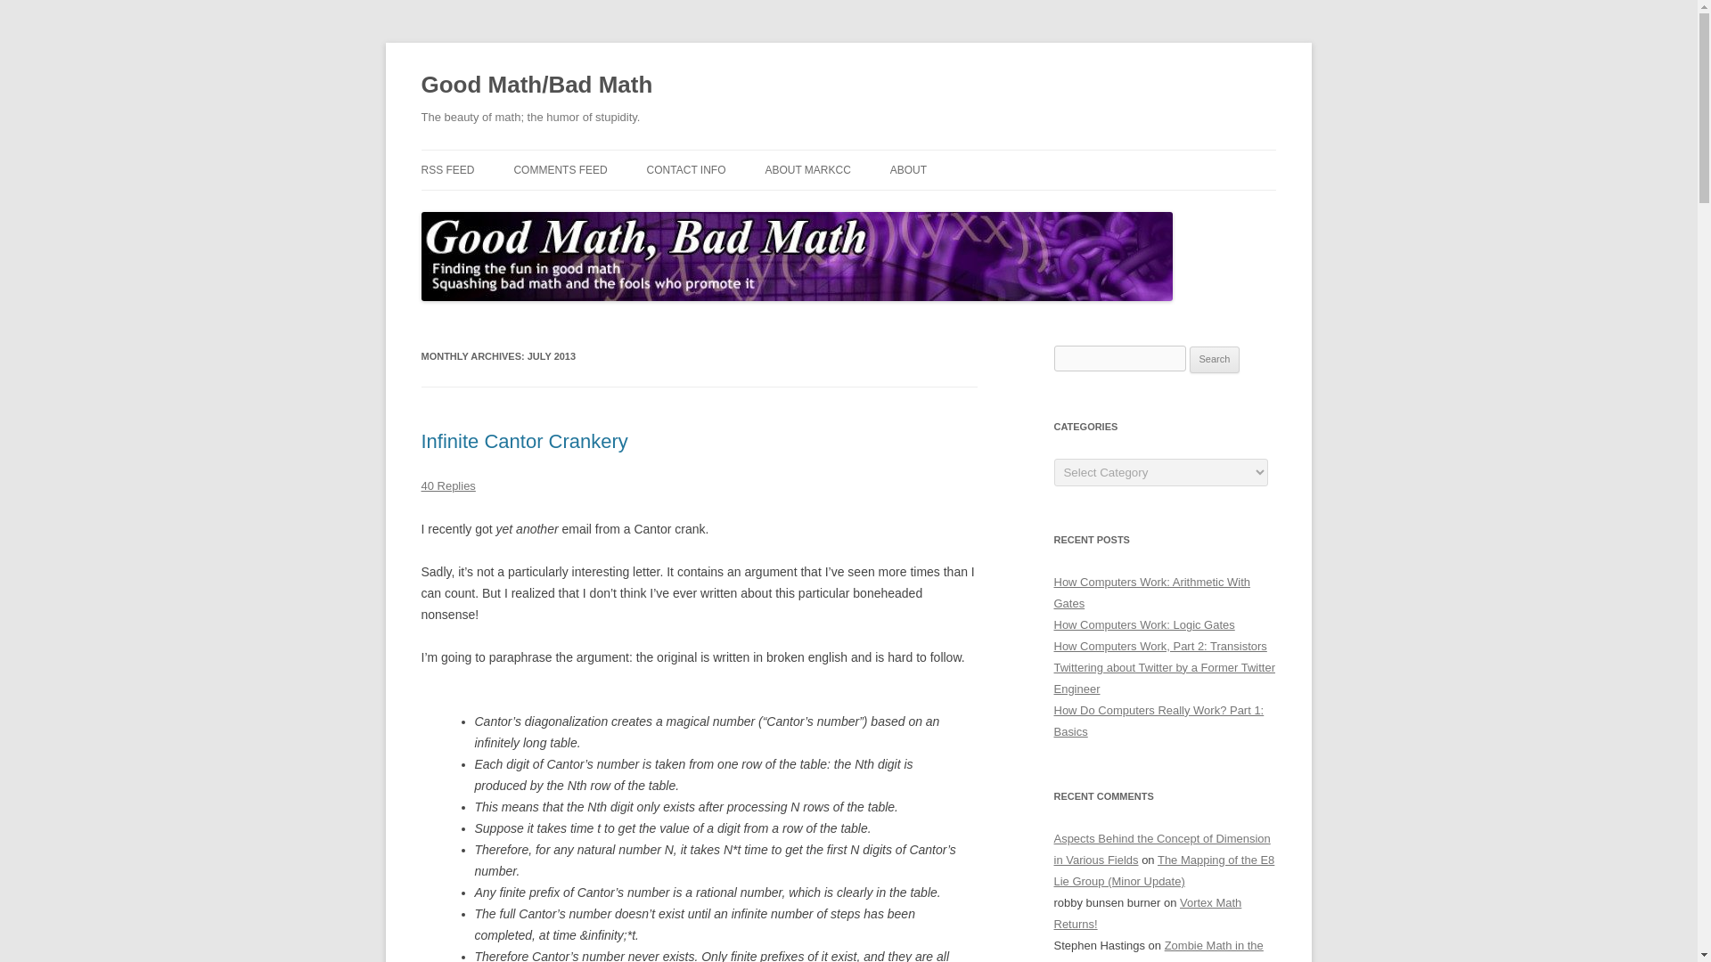  Describe the element at coordinates (447, 485) in the screenshot. I see `40 Replies` at that location.